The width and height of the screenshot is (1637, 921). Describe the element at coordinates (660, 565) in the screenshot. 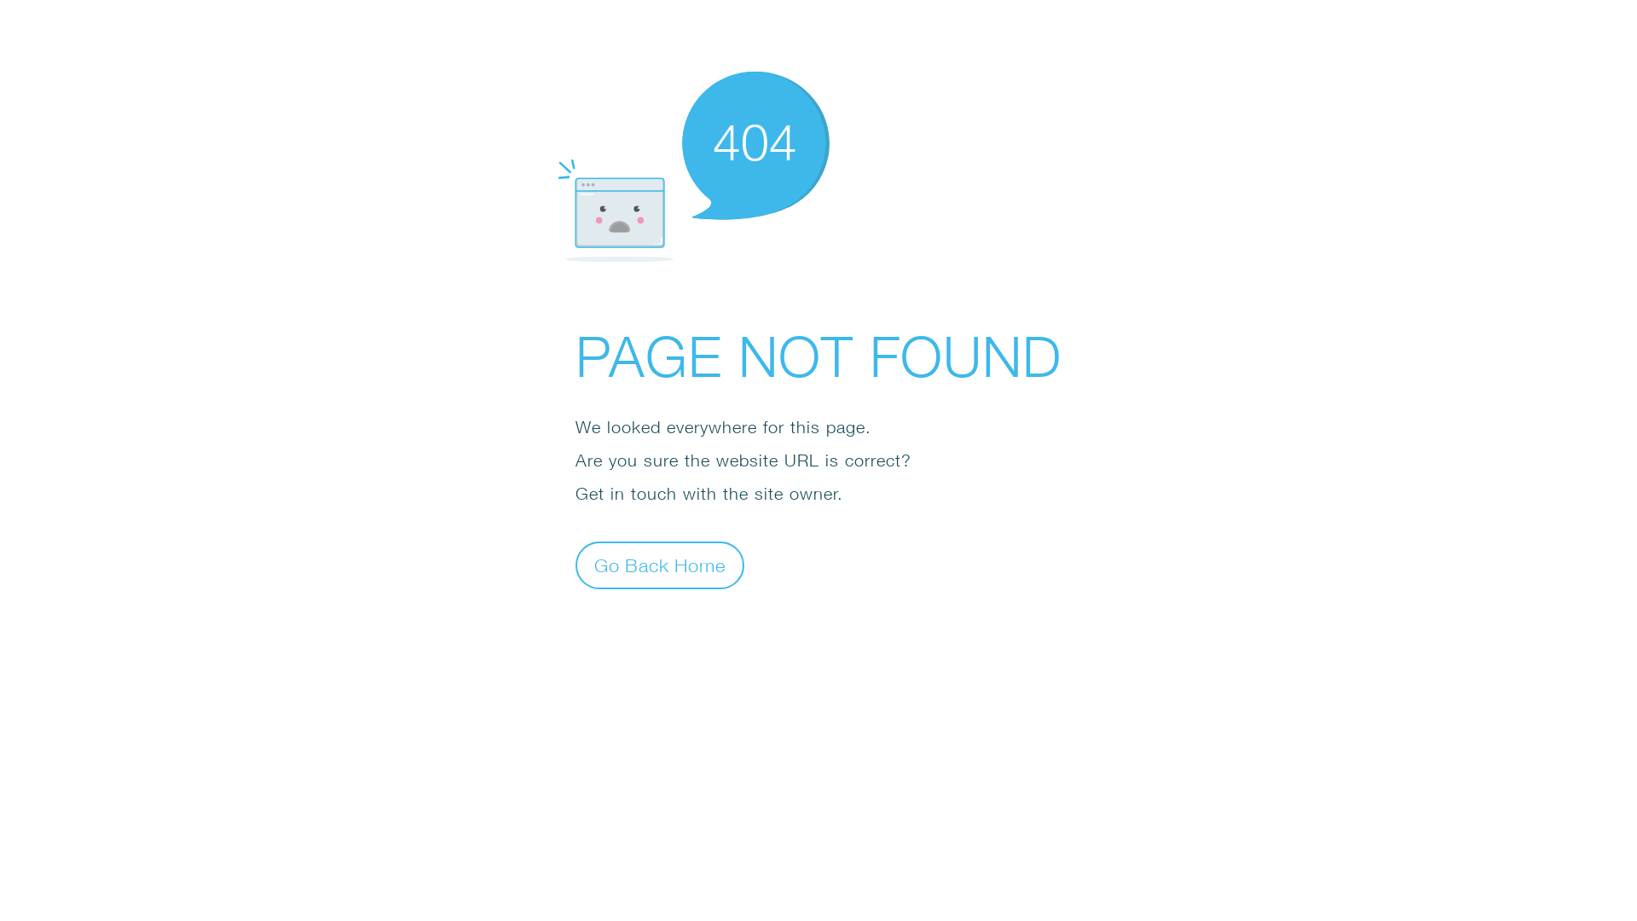

I see `Go Back Home` at that location.